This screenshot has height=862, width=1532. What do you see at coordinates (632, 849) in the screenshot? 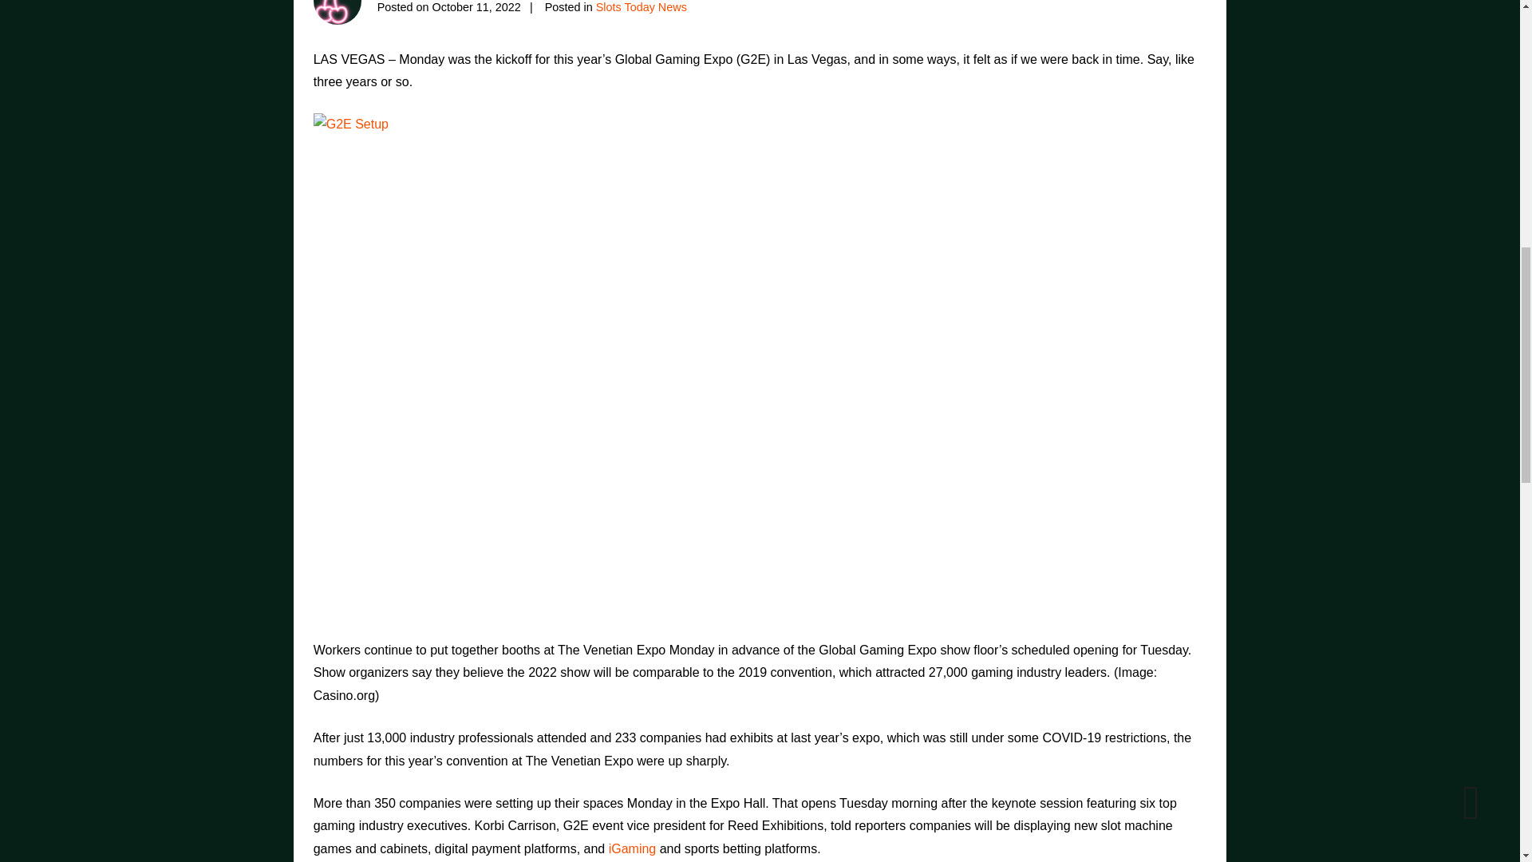
I see `iGaming` at bounding box center [632, 849].